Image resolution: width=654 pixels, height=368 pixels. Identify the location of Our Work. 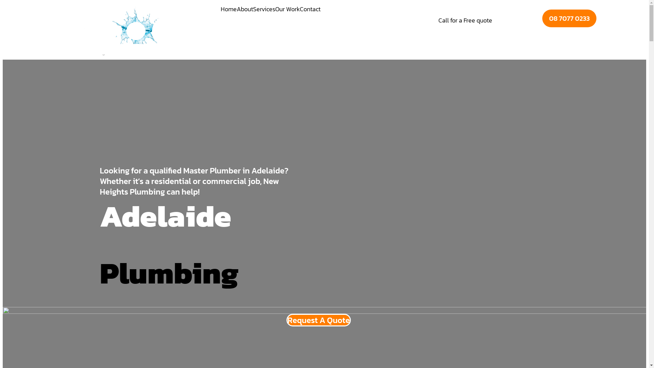
(287, 9).